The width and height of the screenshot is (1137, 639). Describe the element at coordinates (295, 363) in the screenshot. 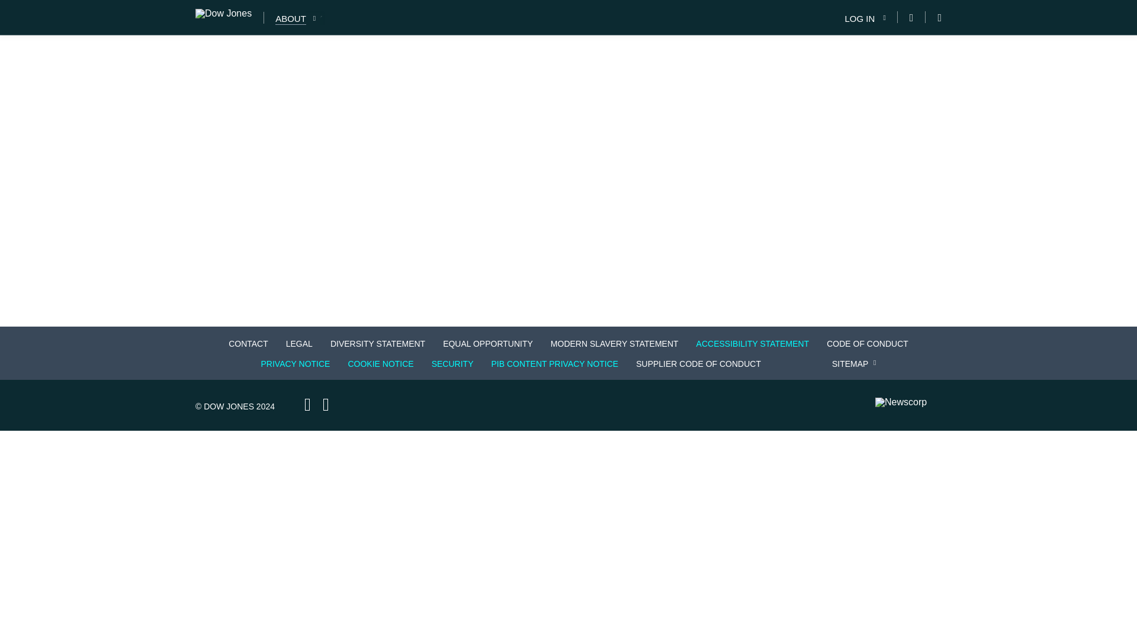

I see `PRIVACY NOTICE` at that location.